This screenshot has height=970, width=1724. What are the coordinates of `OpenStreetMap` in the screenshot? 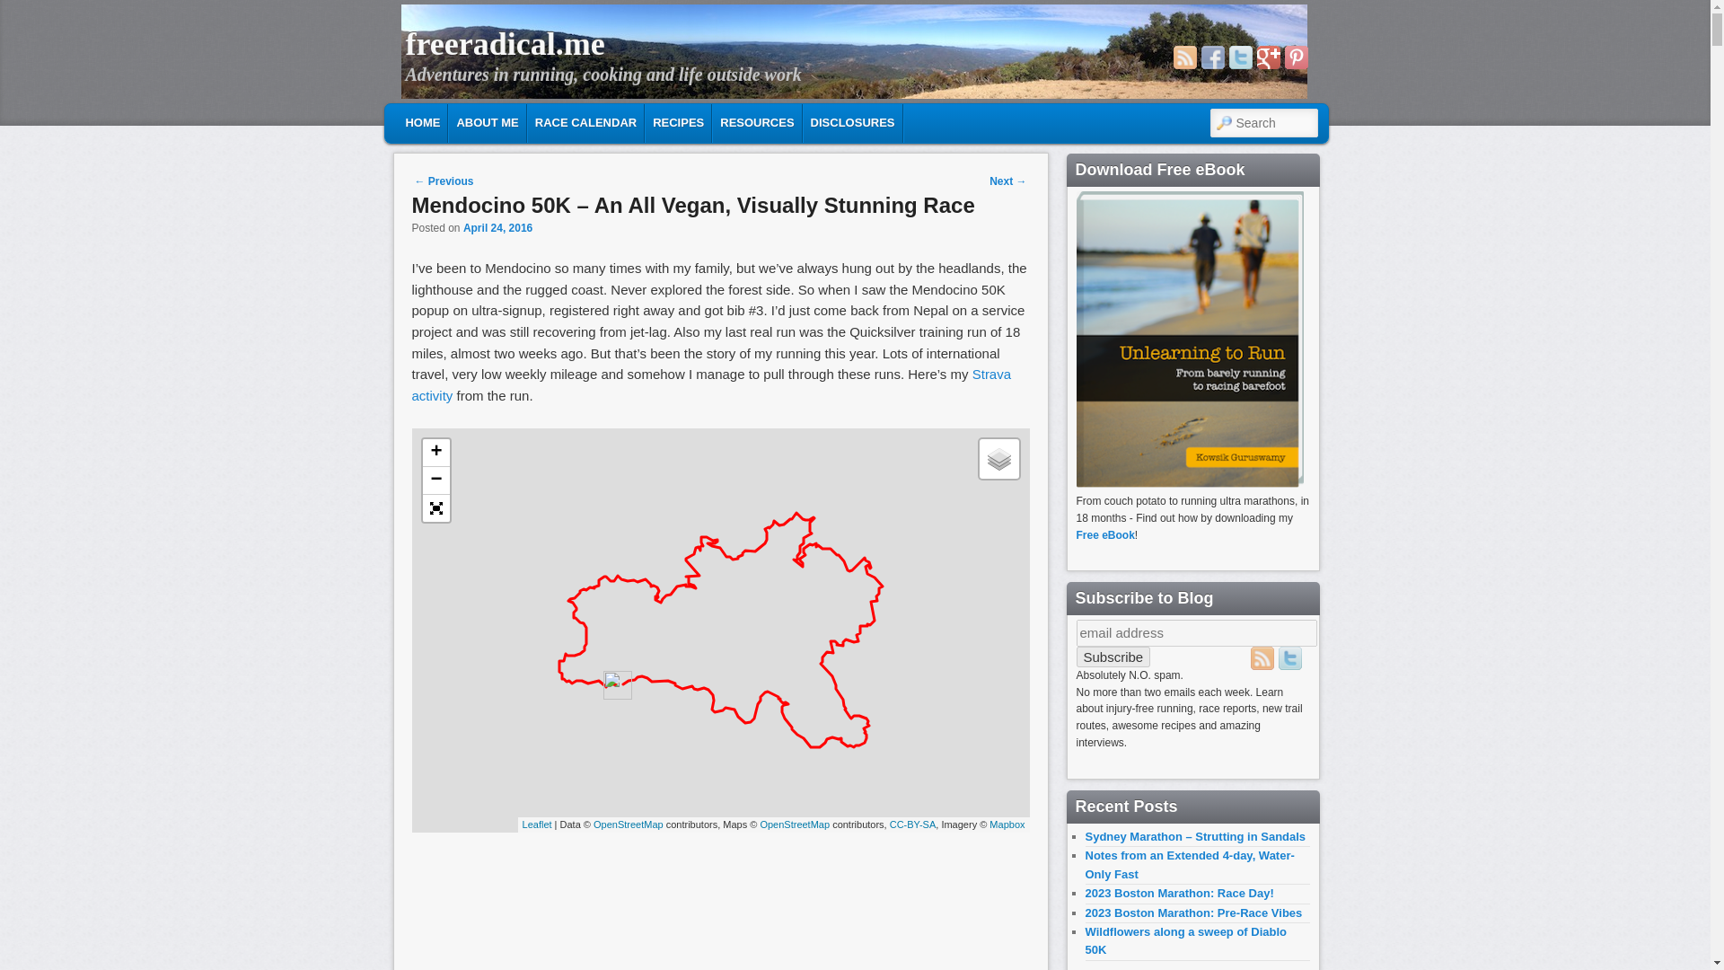 It's located at (629, 824).